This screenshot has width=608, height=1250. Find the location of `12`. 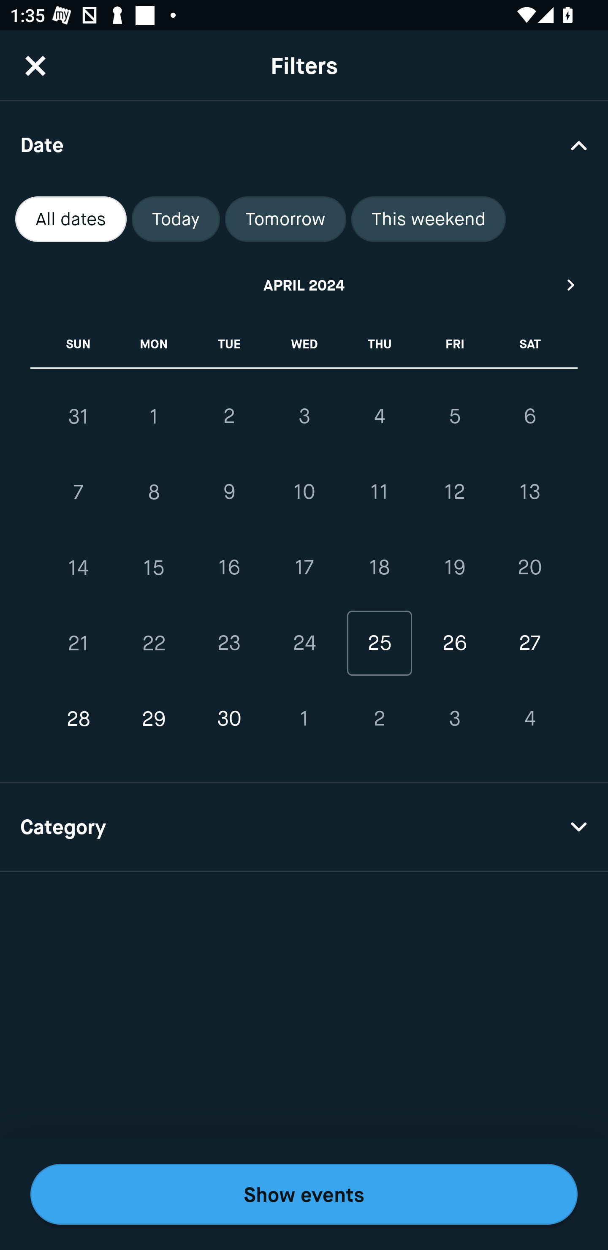

12 is located at coordinates (454, 492).